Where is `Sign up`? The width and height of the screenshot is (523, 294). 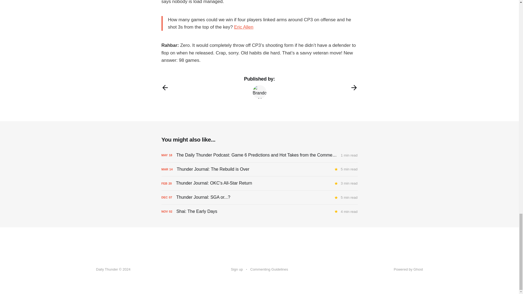
Sign up is located at coordinates (237, 269).